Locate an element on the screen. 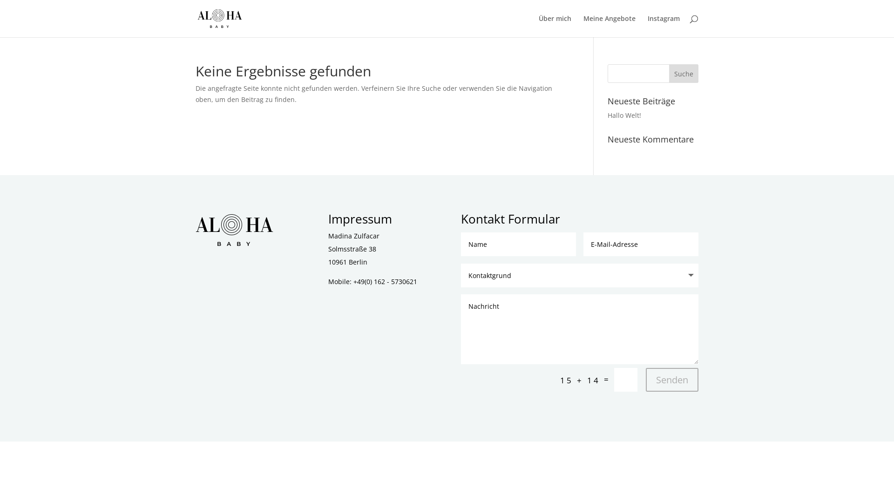 Image resolution: width=894 pixels, height=503 pixels. Senden is located at coordinates (672, 380).